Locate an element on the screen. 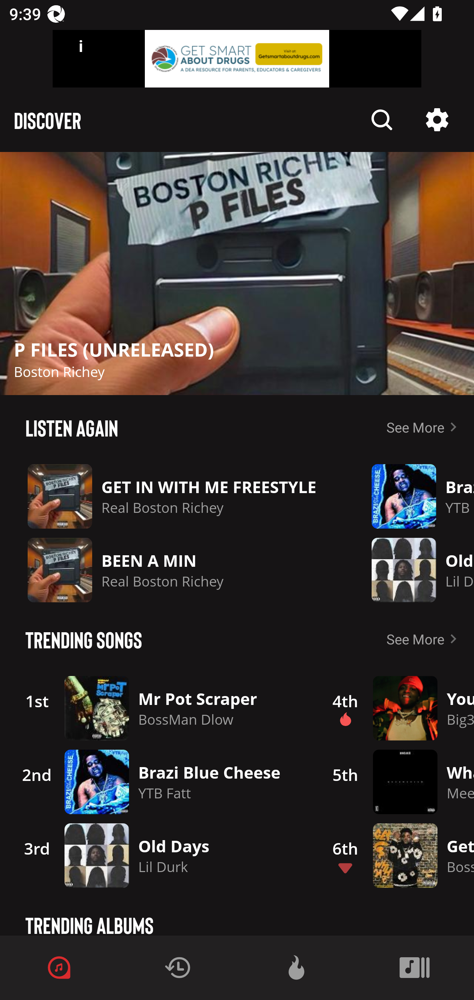 Image resolution: width=474 pixels, height=1000 pixels. Description is located at coordinates (382, 120).